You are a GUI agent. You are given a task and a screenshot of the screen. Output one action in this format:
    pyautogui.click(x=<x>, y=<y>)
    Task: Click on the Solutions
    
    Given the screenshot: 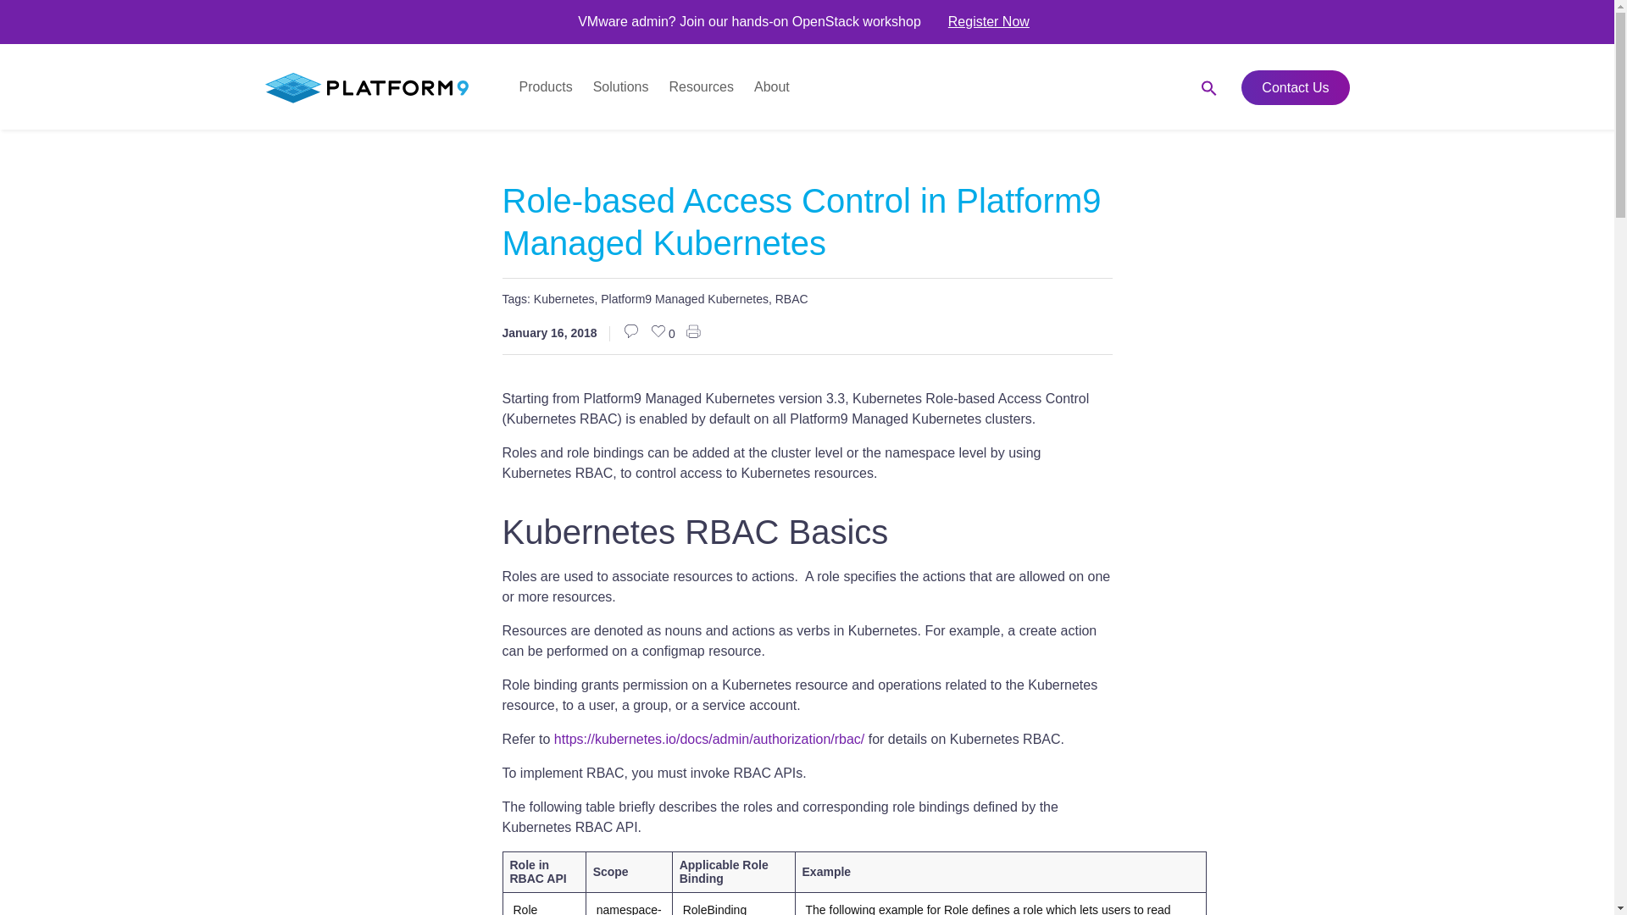 What is the action you would take?
    pyautogui.click(x=620, y=86)
    